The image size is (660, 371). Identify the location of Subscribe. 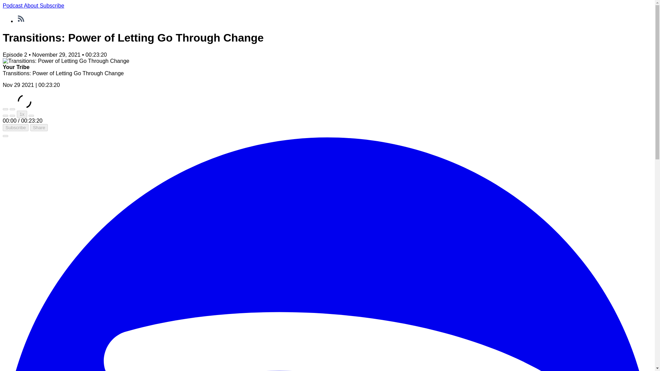
(15, 127).